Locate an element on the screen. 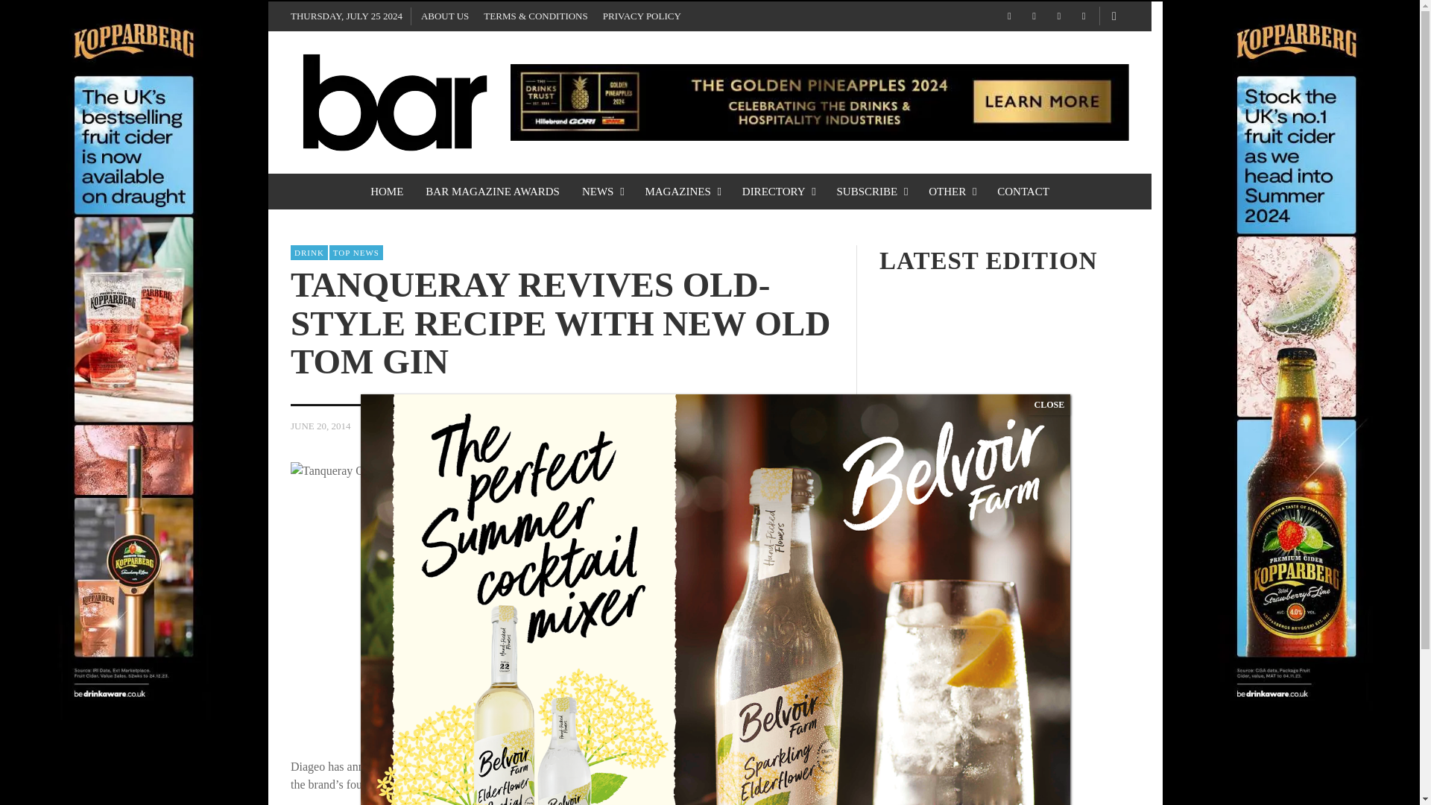 This screenshot has height=805, width=1431. HOME is located at coordinates (386, 191).